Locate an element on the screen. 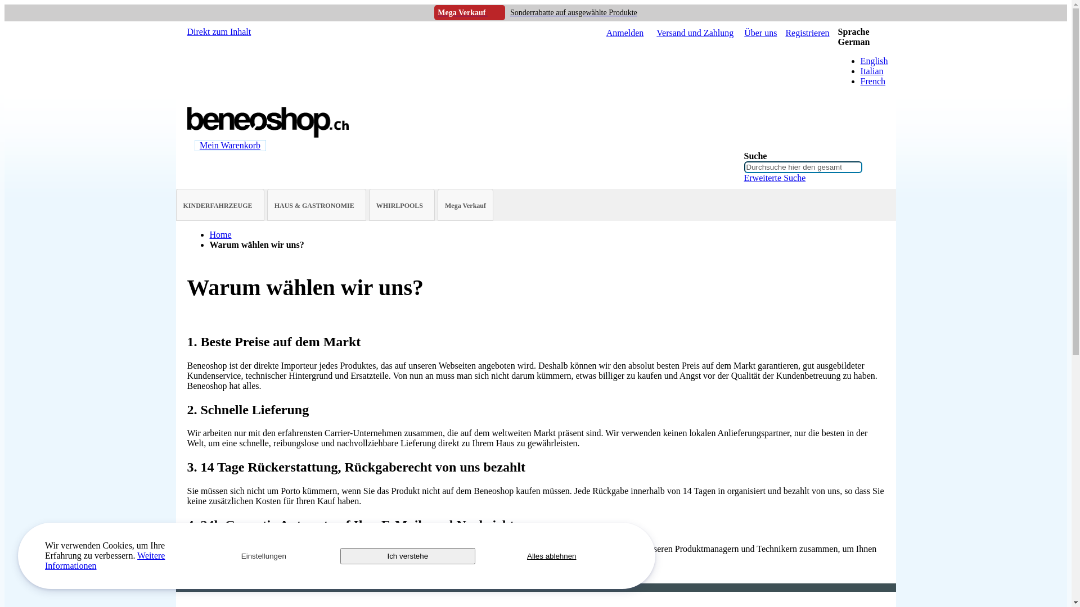  Suche is located at coordinates (872, 160).